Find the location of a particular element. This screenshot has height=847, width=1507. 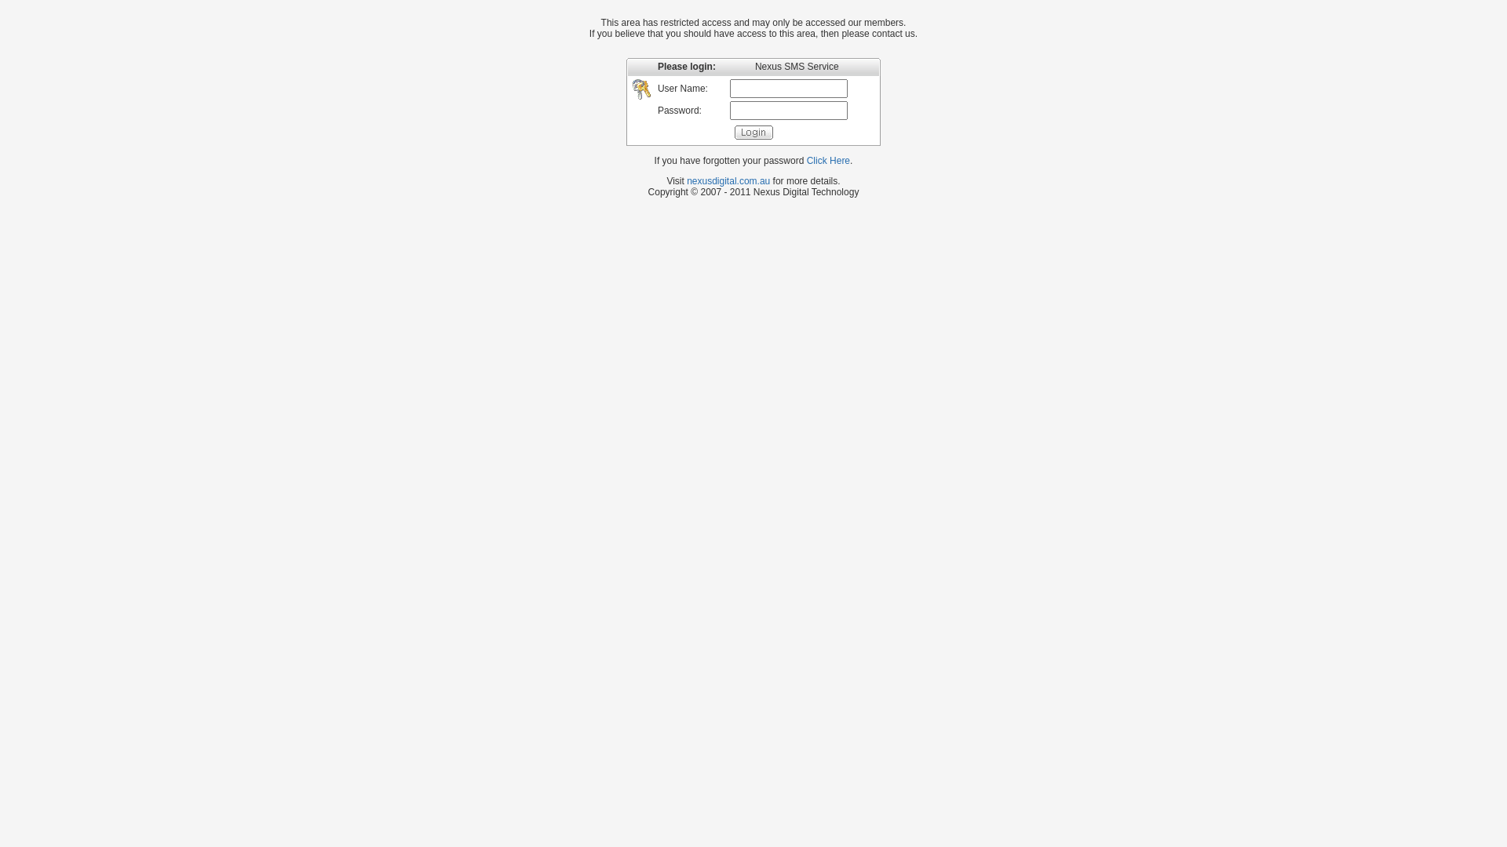

us is located at coordinates (910, 34).